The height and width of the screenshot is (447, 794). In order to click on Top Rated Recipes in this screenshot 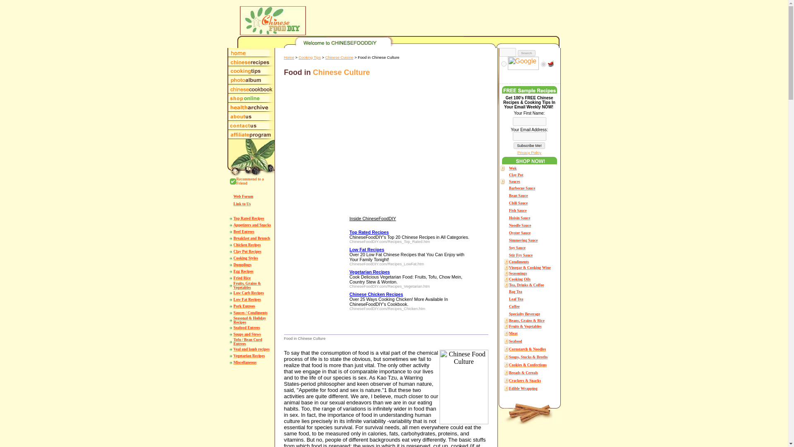, I will do `click(248, 217)`.